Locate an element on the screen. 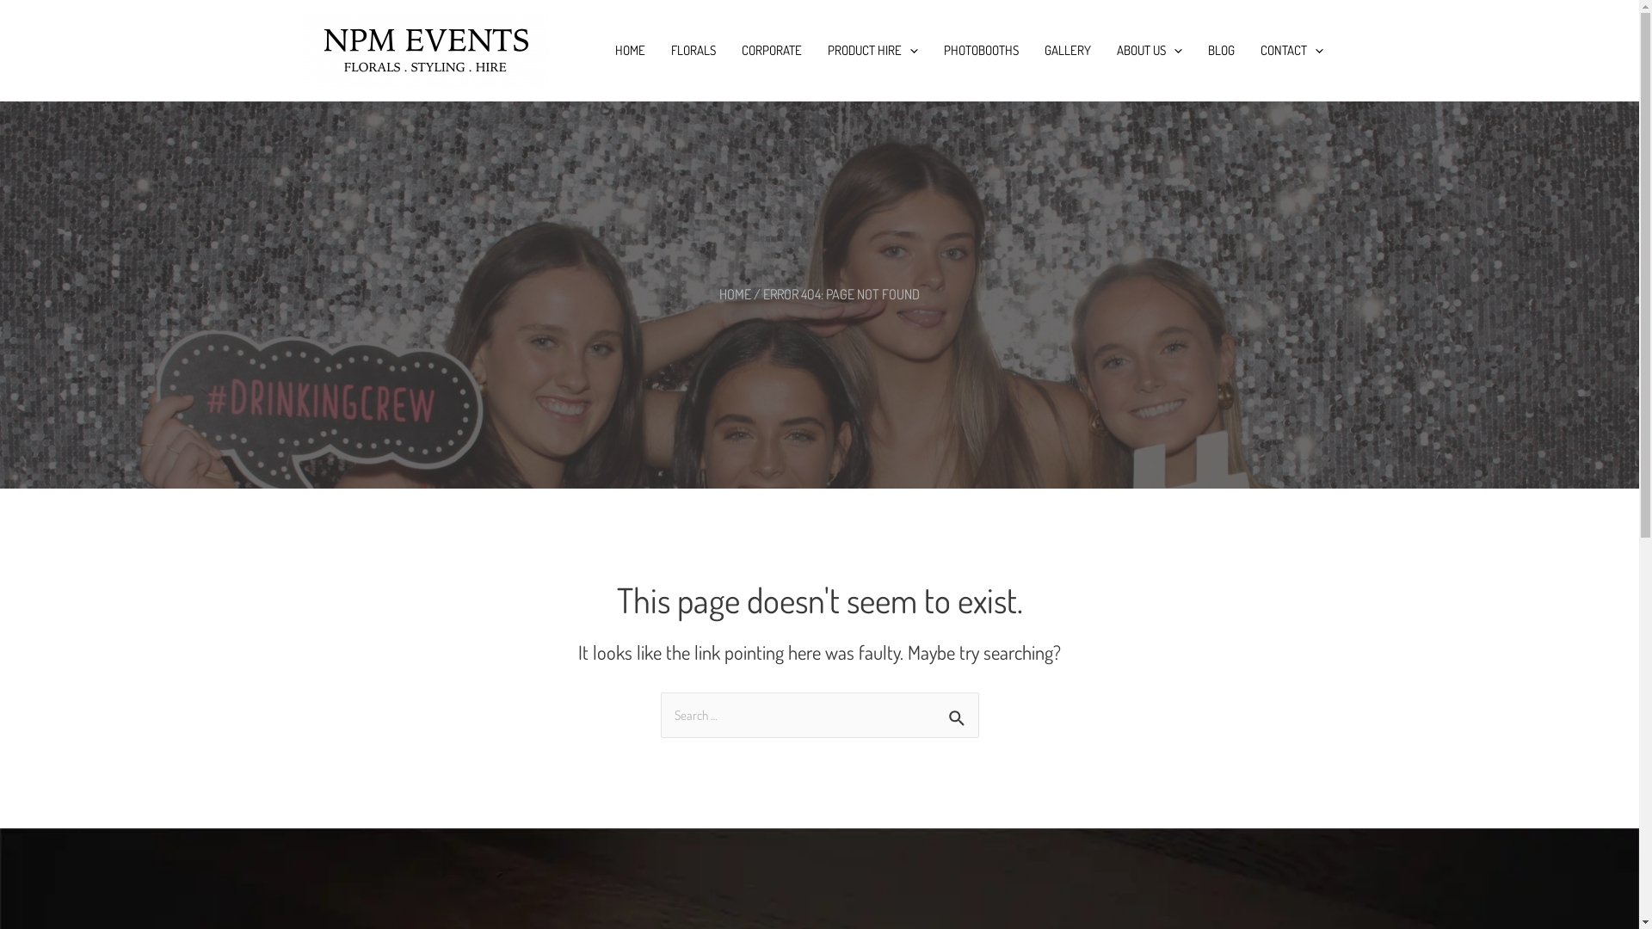 The height and width of the screenshot is (929, 1652). GALLERY is located at coordinates (1067, 50).